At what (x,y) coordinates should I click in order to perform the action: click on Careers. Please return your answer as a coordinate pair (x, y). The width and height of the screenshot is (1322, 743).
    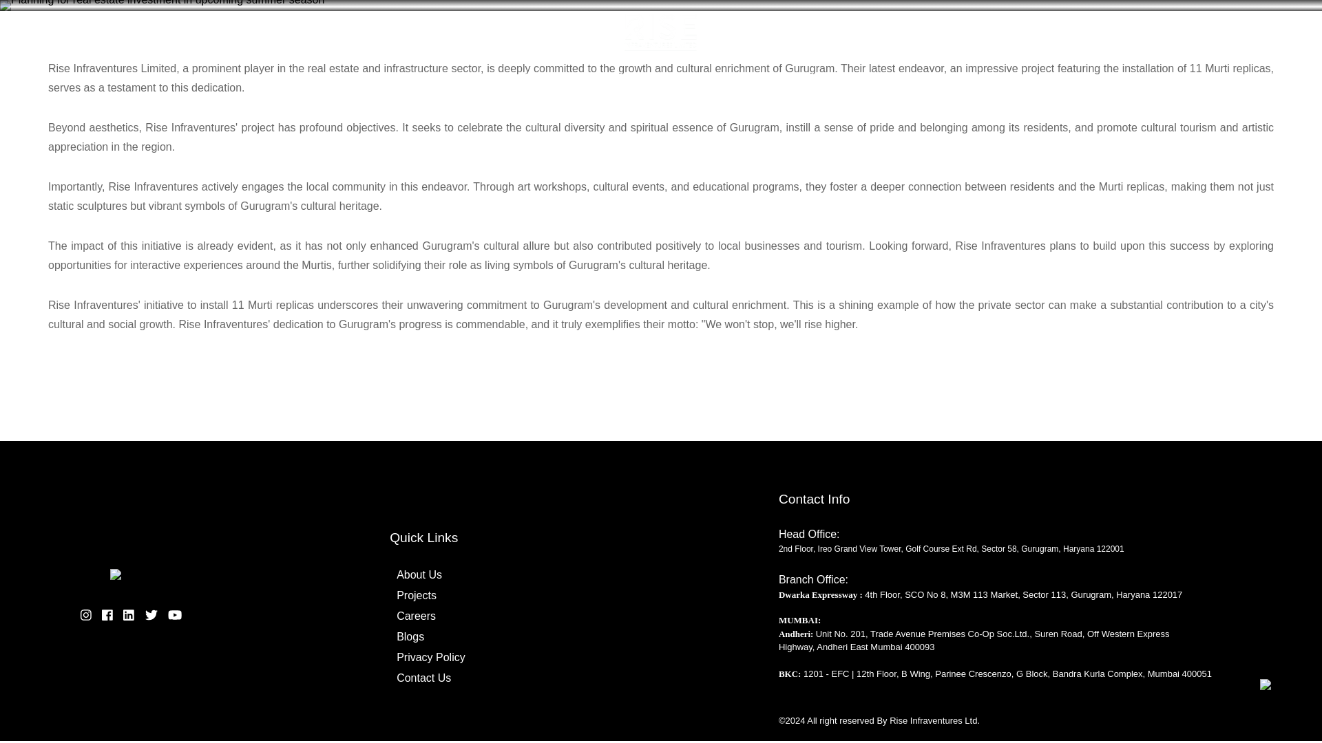
    Looking at the image, I should click on (416, 616).